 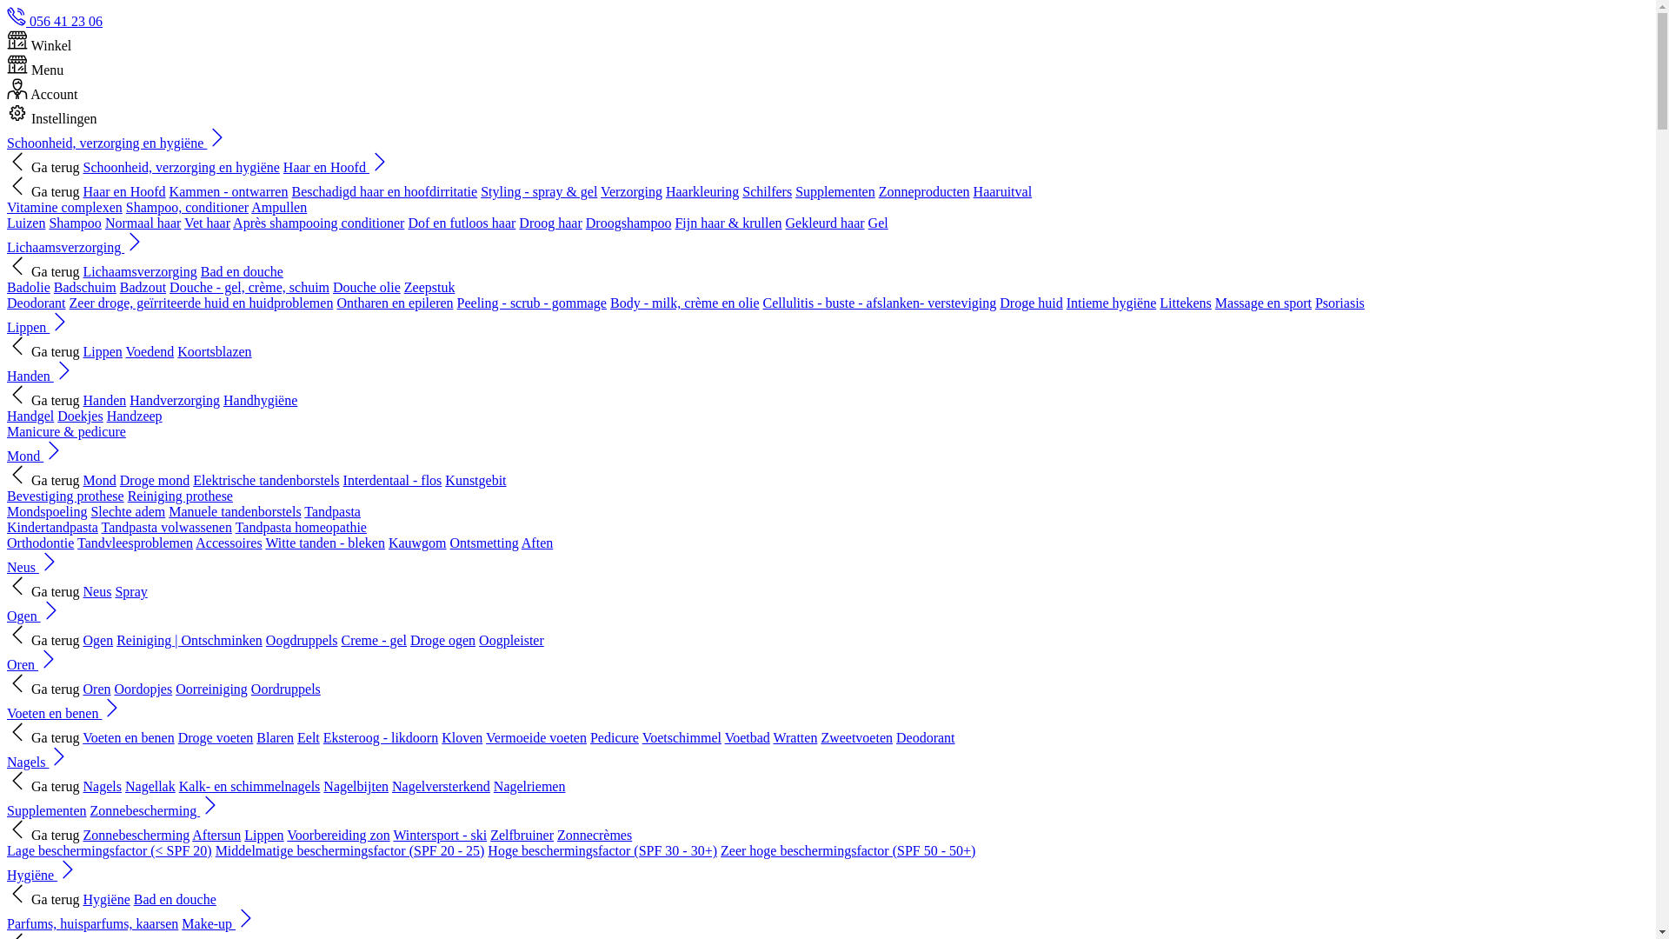 What do you see at coordinates (92, 923) in the screenshot?
I see `Parfums, huisparfums, kaarsen` at bounding box center [92, 923].